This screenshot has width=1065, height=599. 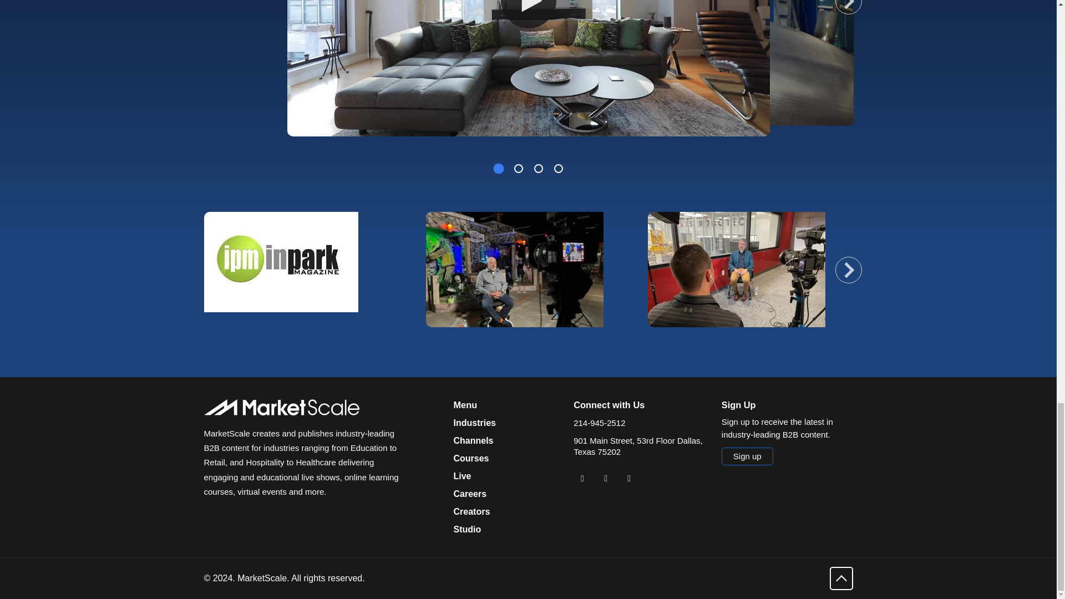 I want to click on Share on Linkedin, so click(x=582, y=478).